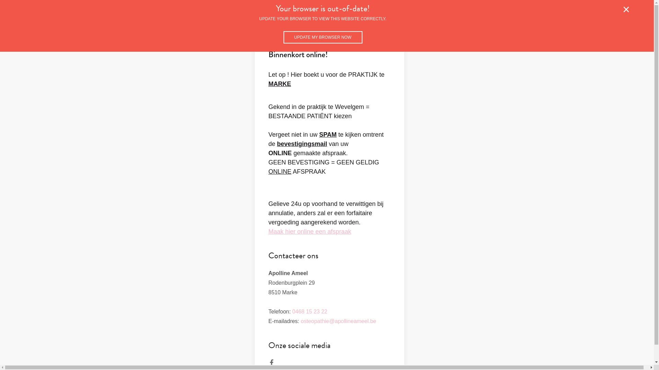 This screenshot has width=659, height=370. Describe the element at coordinates (310, 312) in the screenshot. I see `0468 15 23 22` at that location.